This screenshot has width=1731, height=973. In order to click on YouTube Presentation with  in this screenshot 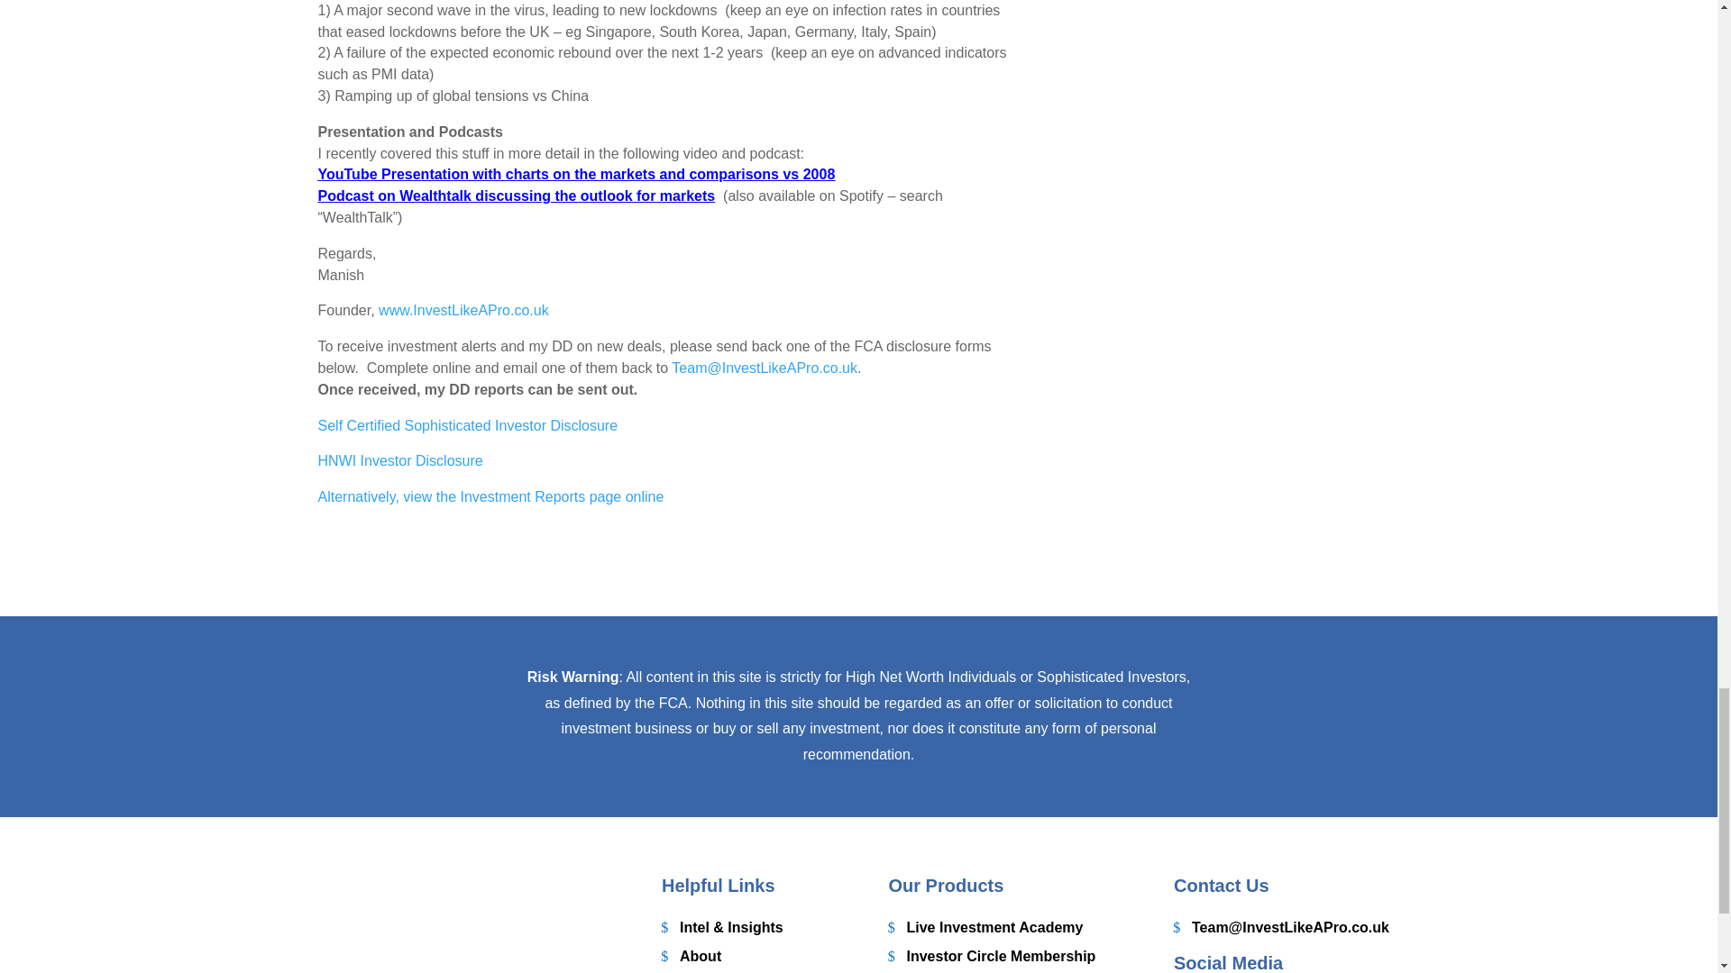, I will do `click(411, 173)`.